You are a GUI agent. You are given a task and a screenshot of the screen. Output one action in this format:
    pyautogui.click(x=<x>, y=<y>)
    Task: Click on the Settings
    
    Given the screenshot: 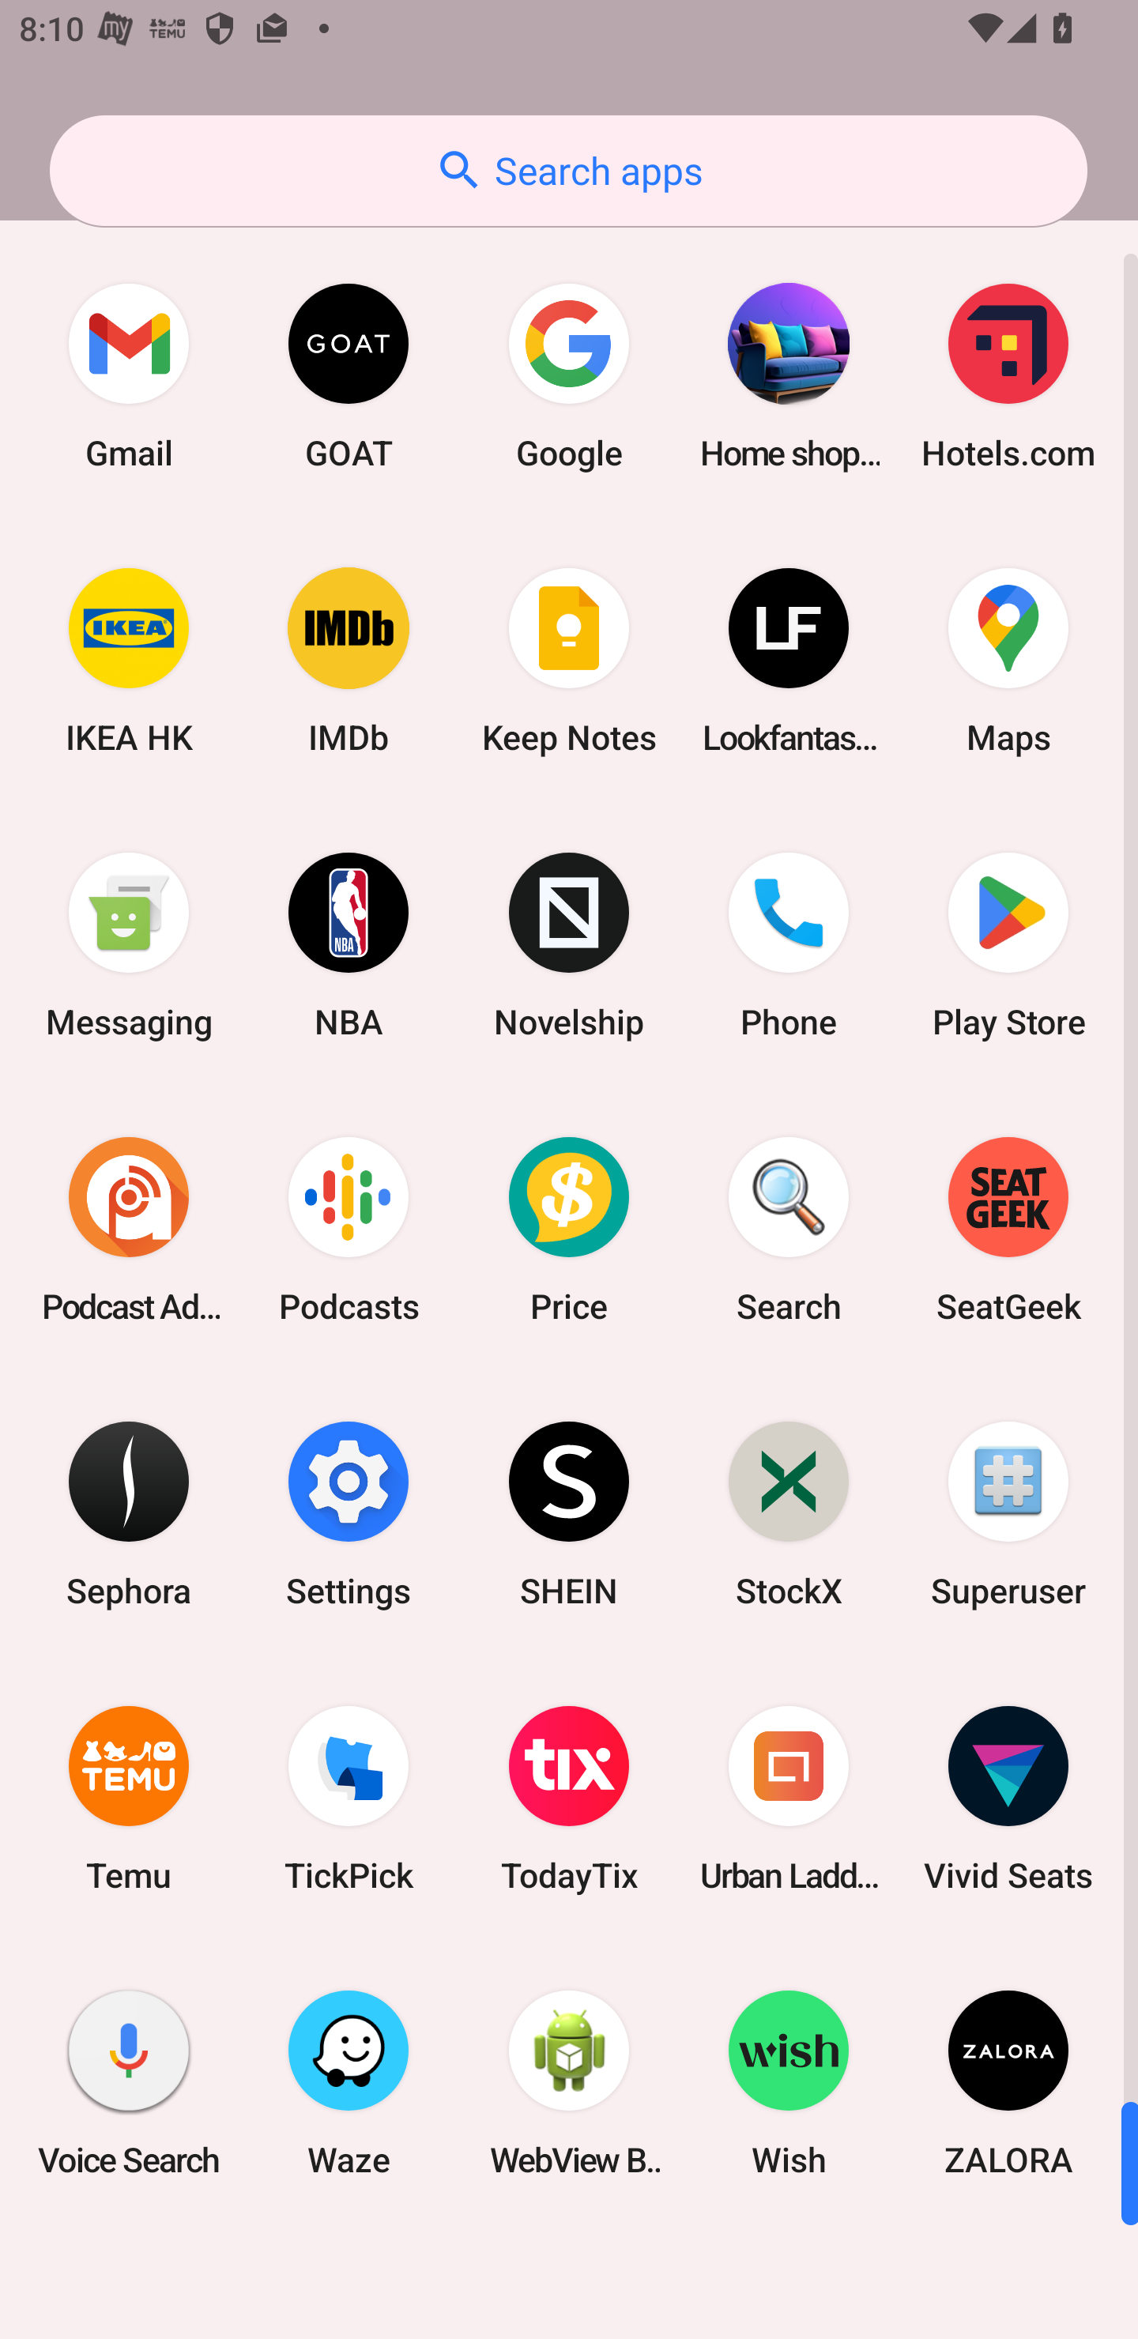 What is the action you would take?
    pyautogui.click(x=349, y=1512)
    